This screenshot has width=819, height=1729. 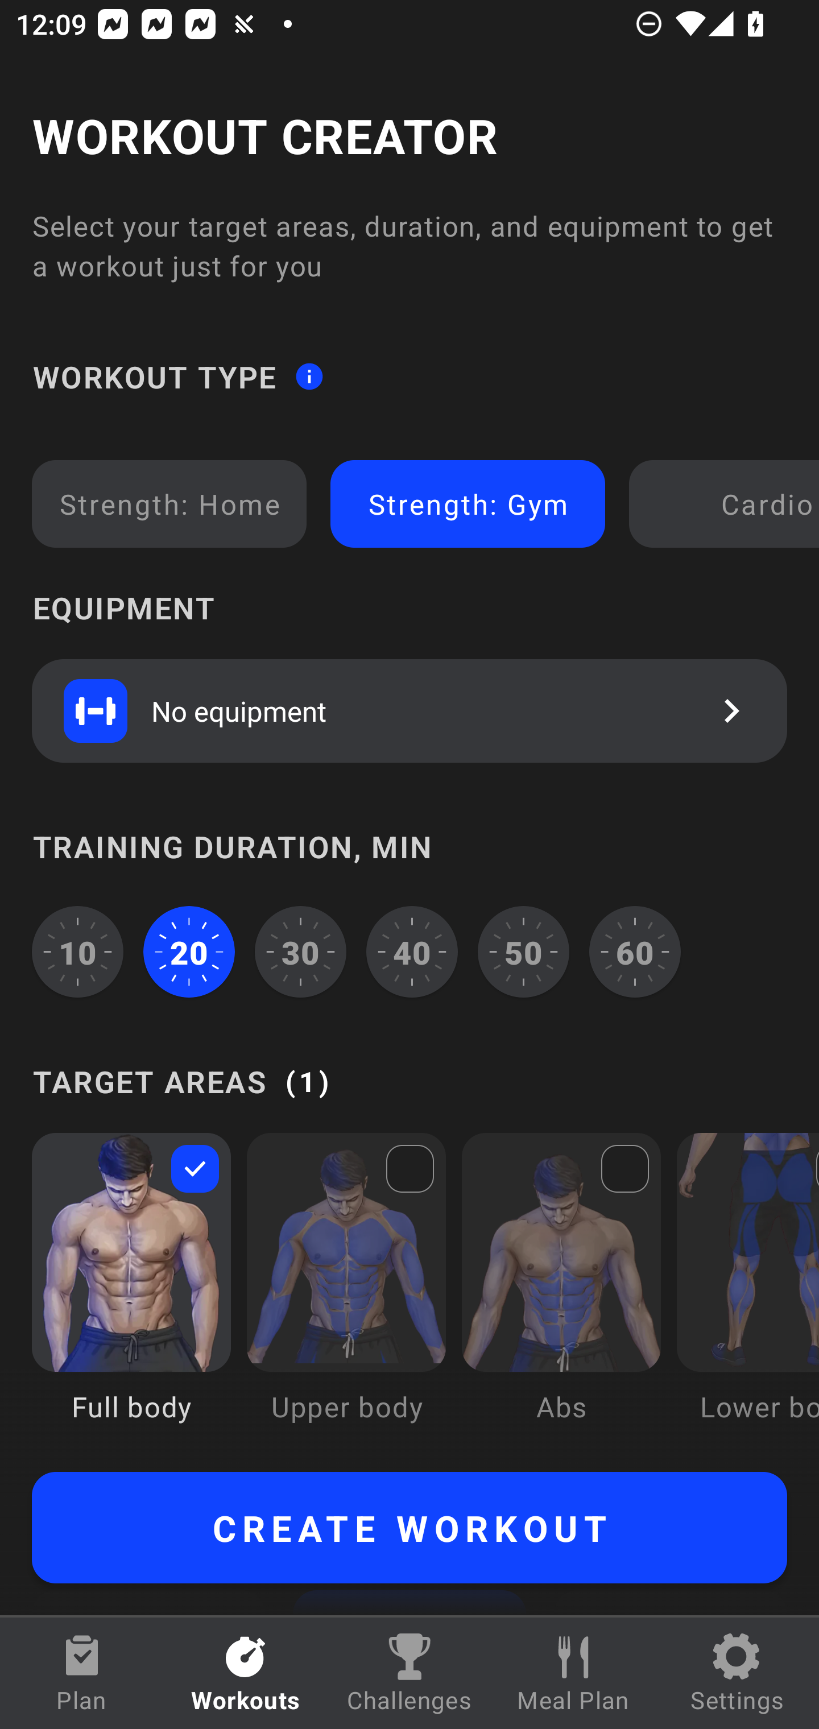 What do you see at coordinates (300, 952) in the screenshot?
I see `30` at bounding box center [300, 952].